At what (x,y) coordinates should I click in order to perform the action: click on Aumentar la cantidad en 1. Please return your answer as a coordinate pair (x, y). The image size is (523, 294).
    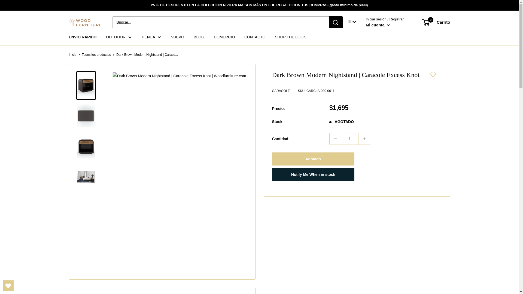
    Looking at the image, I should click on (364, 139).